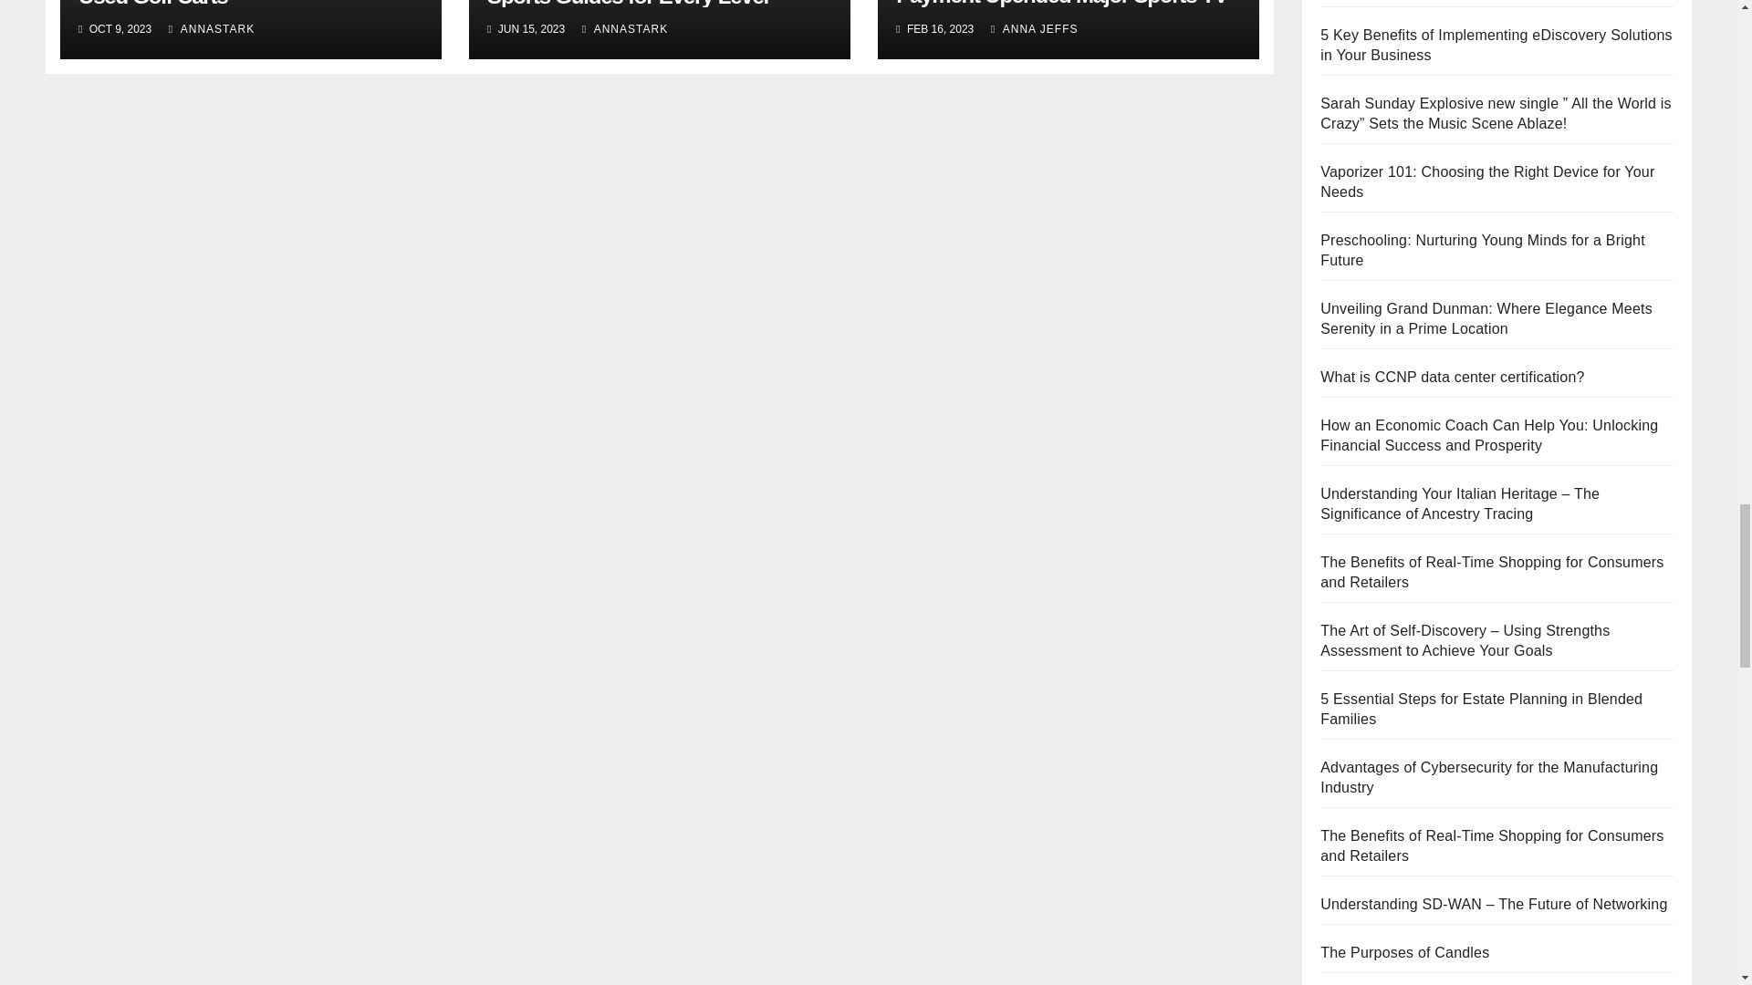  Describe the element at coordinates (231, 4) in the screenshot. I see `Permalink to: Things to Look for When Buying Used Golf Carts` at that location.